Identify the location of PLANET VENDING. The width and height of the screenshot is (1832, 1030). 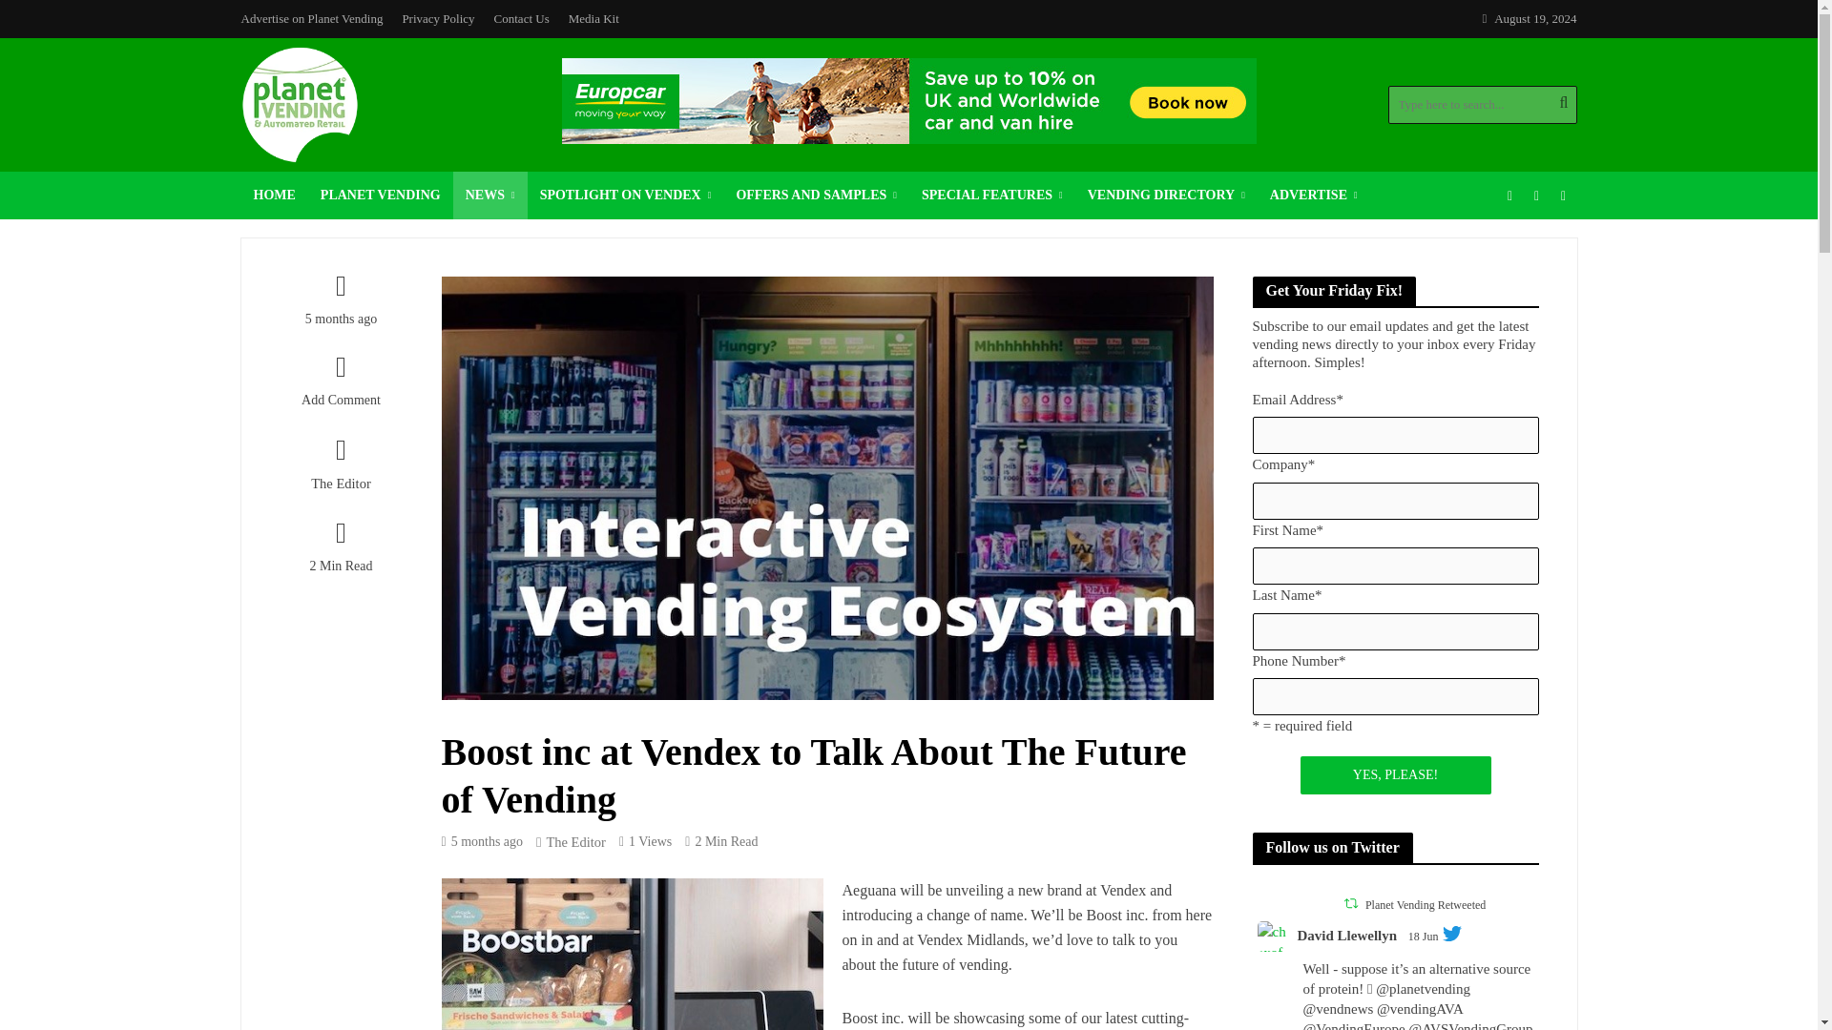
(380, 196).